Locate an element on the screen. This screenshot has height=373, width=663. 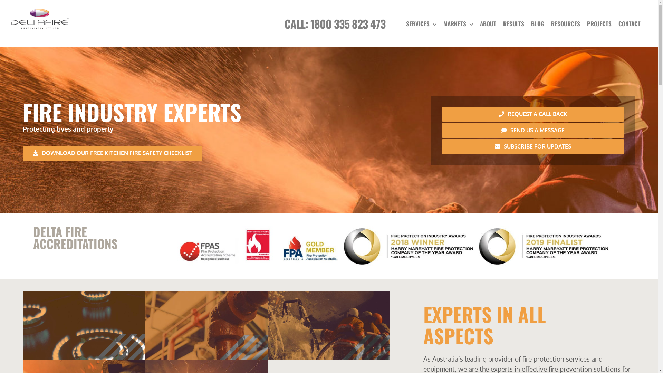
DOWNLOAD OUR FREE KITCHEN FIRE SAFETY CHECKLIST is located at coordinates (113, 153).